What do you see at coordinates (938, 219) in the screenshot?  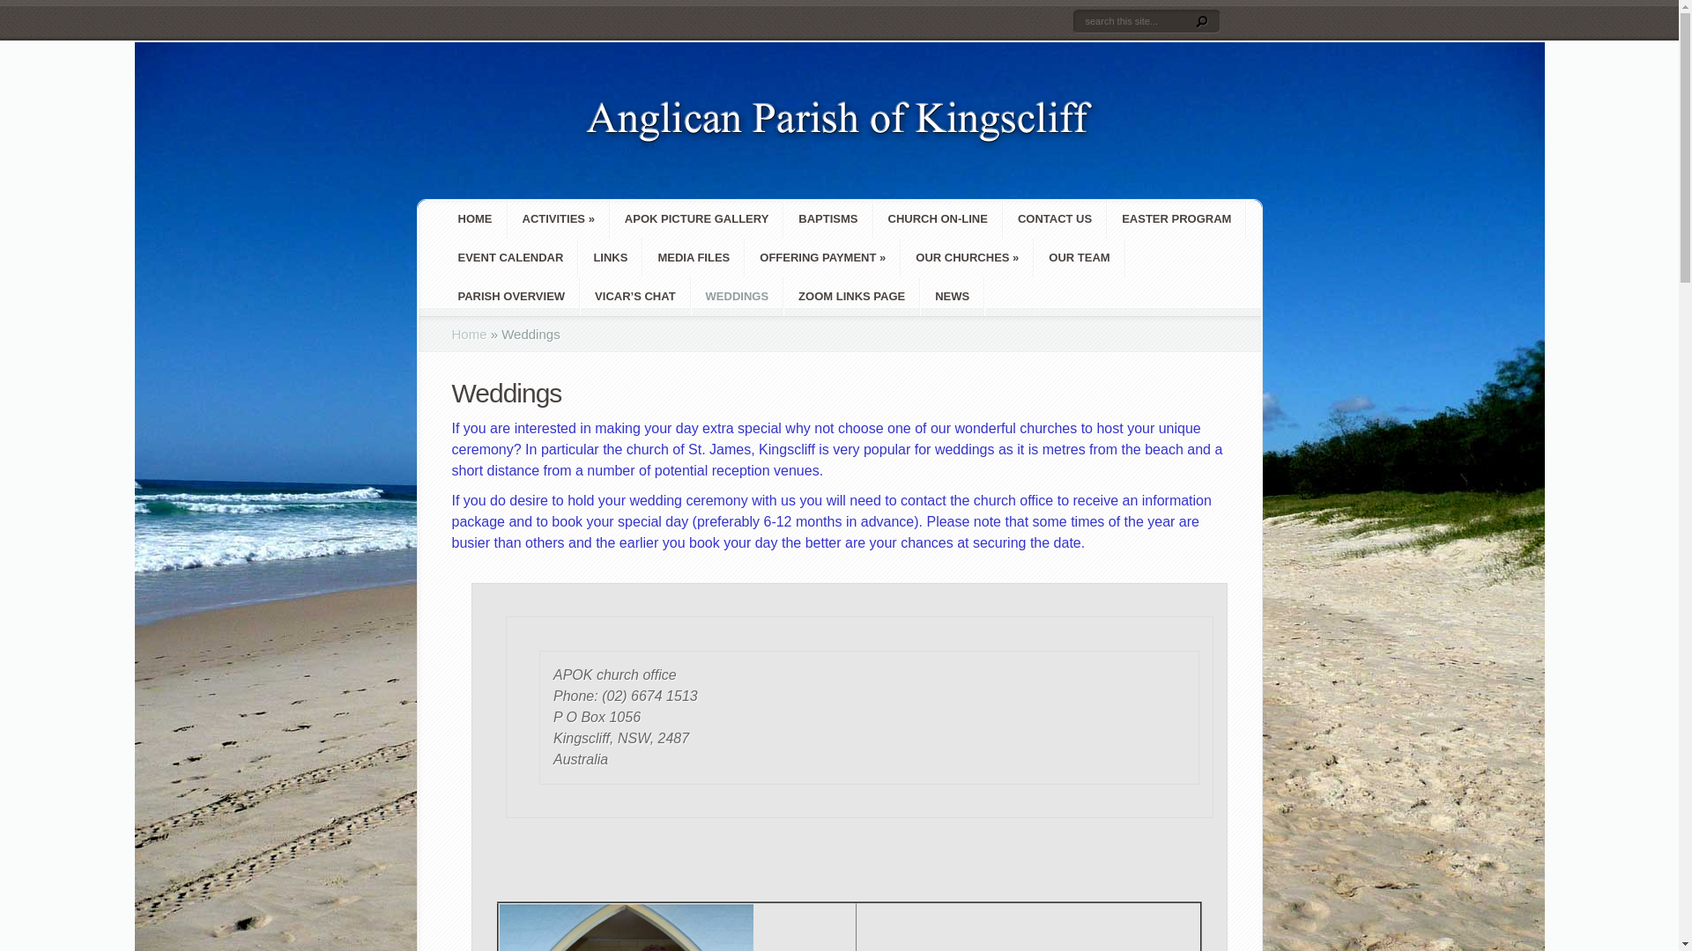 I see `CHURCH ON-LINE` at bounding box center [938, 219].